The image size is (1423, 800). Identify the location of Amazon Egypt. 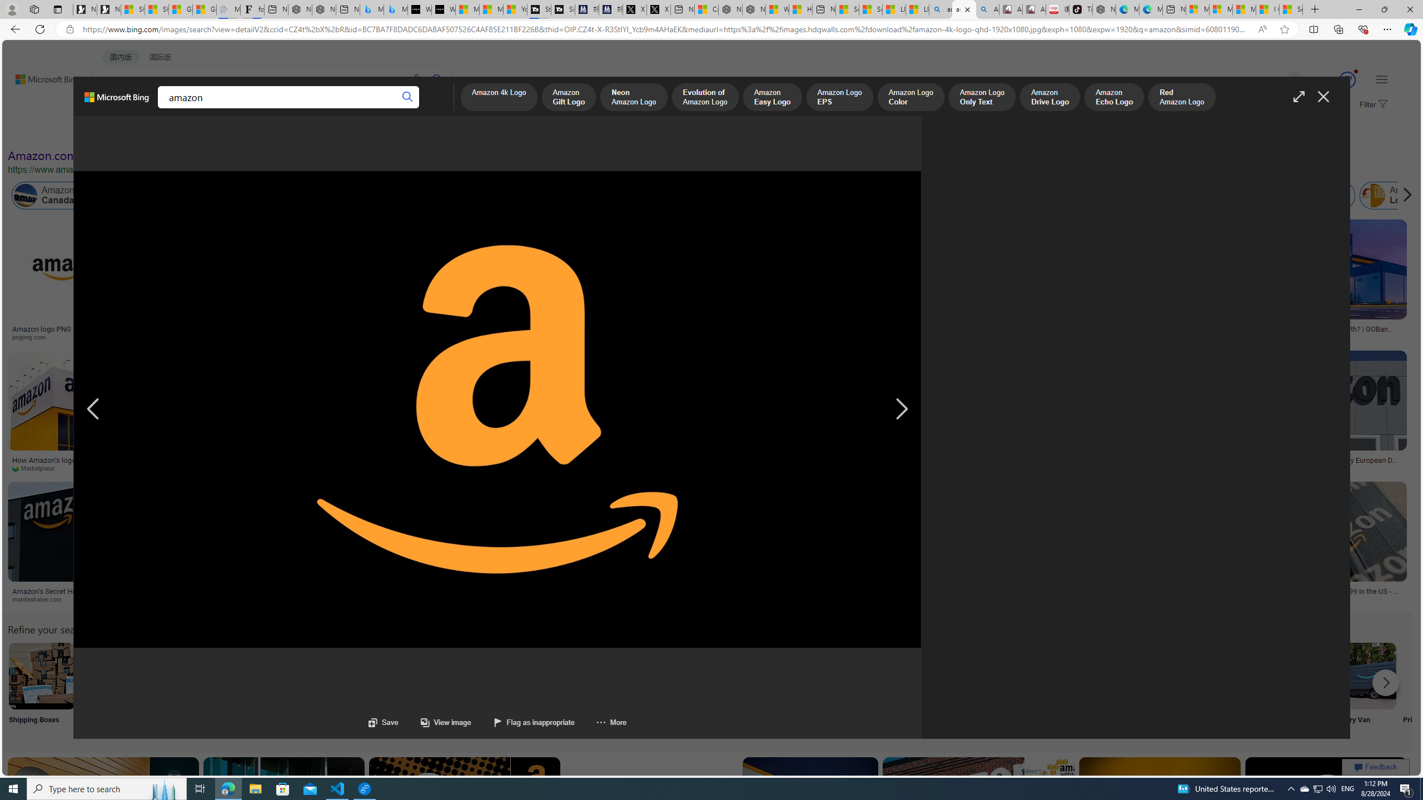
(1213, 196).